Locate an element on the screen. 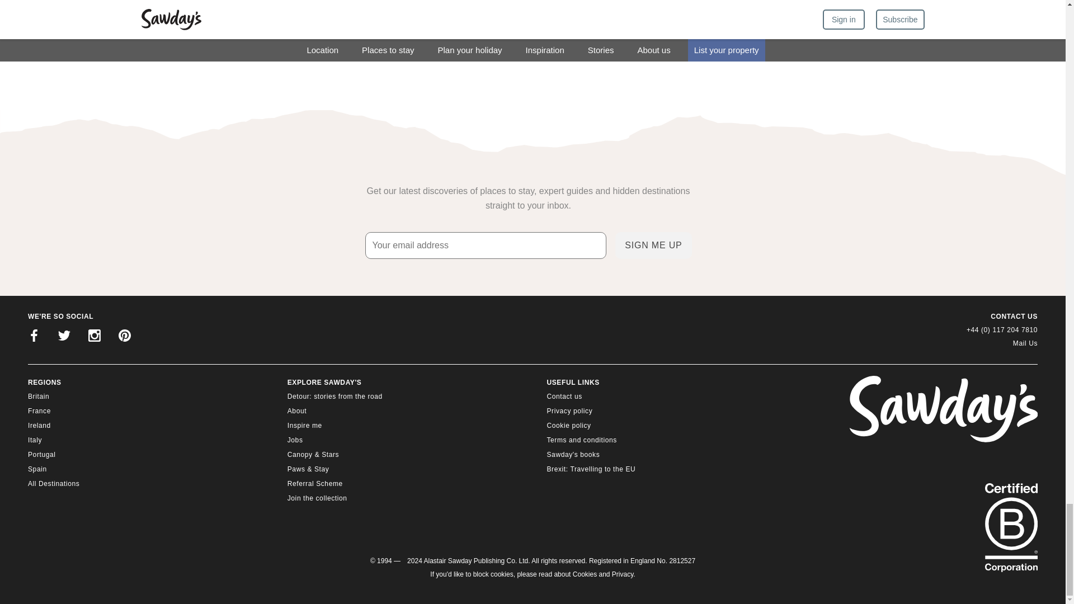 The height and width of the screenshot is (604, 1074). Instagram is located at coordinates (94, 337).